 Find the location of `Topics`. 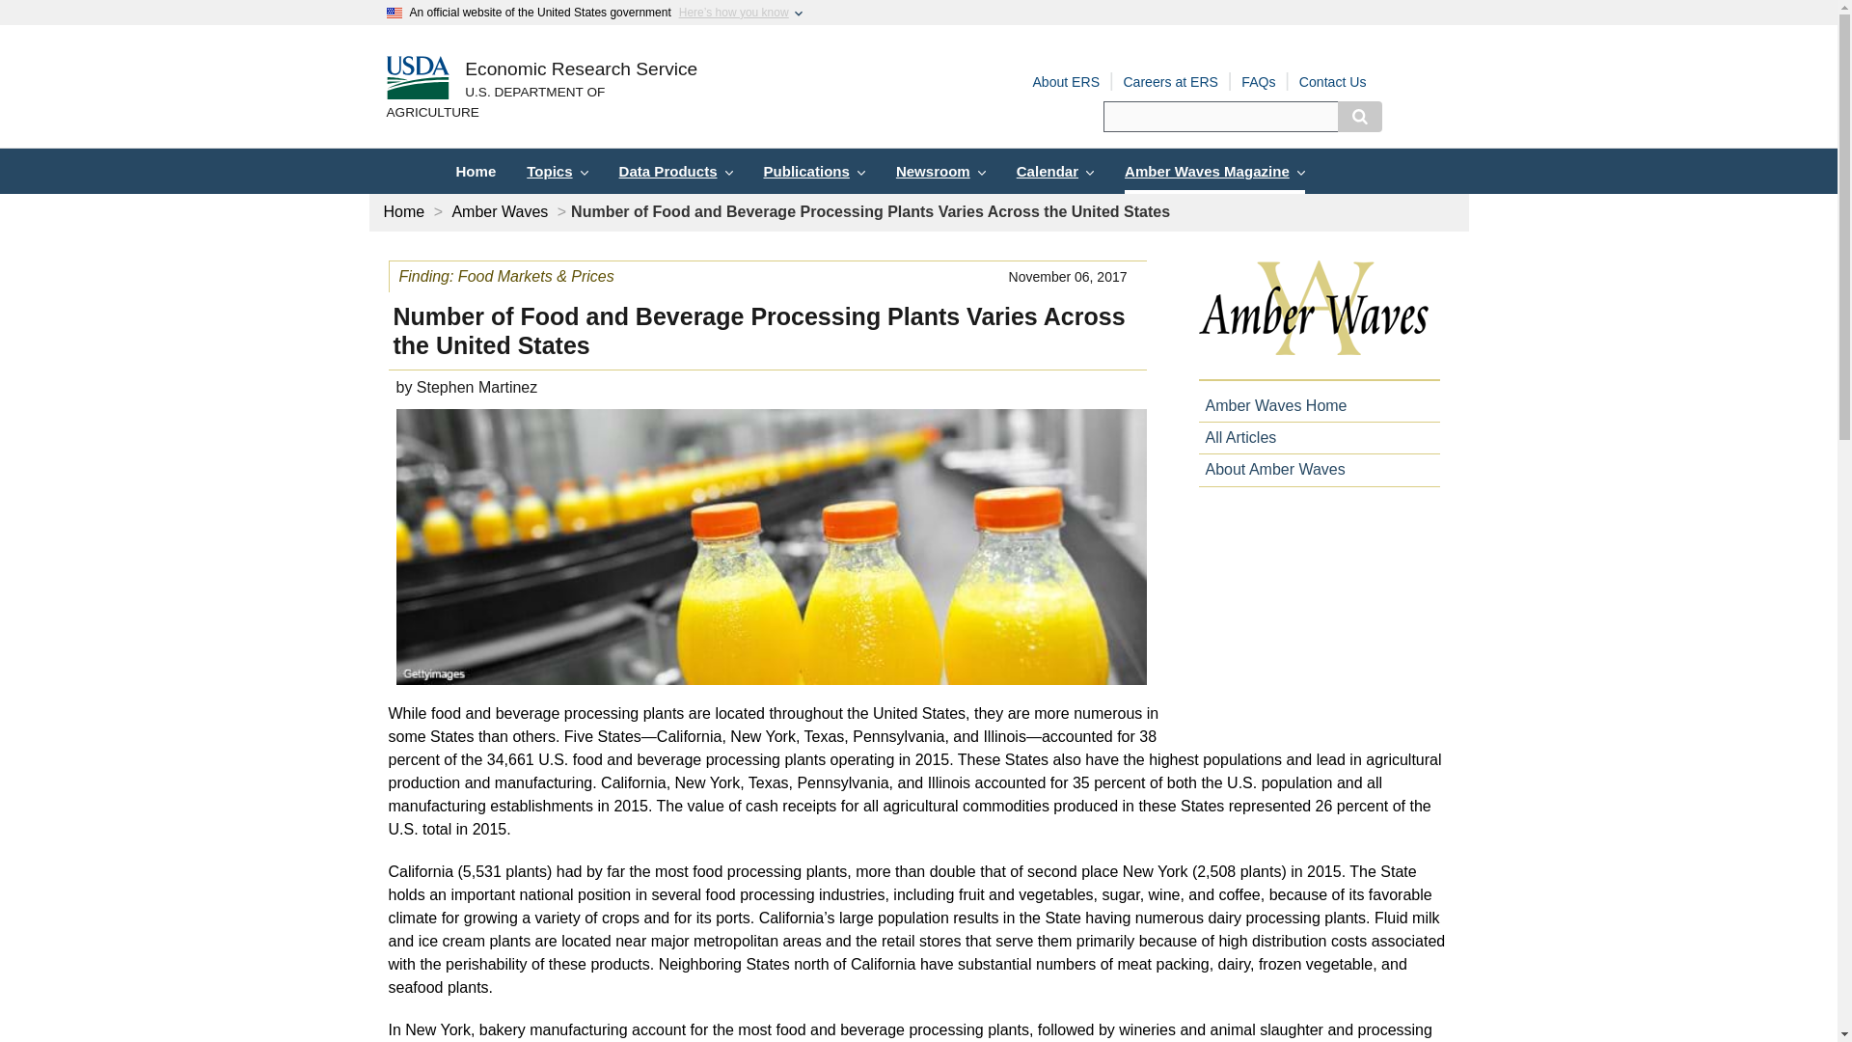

Topics is located at coordinates (557, 171).